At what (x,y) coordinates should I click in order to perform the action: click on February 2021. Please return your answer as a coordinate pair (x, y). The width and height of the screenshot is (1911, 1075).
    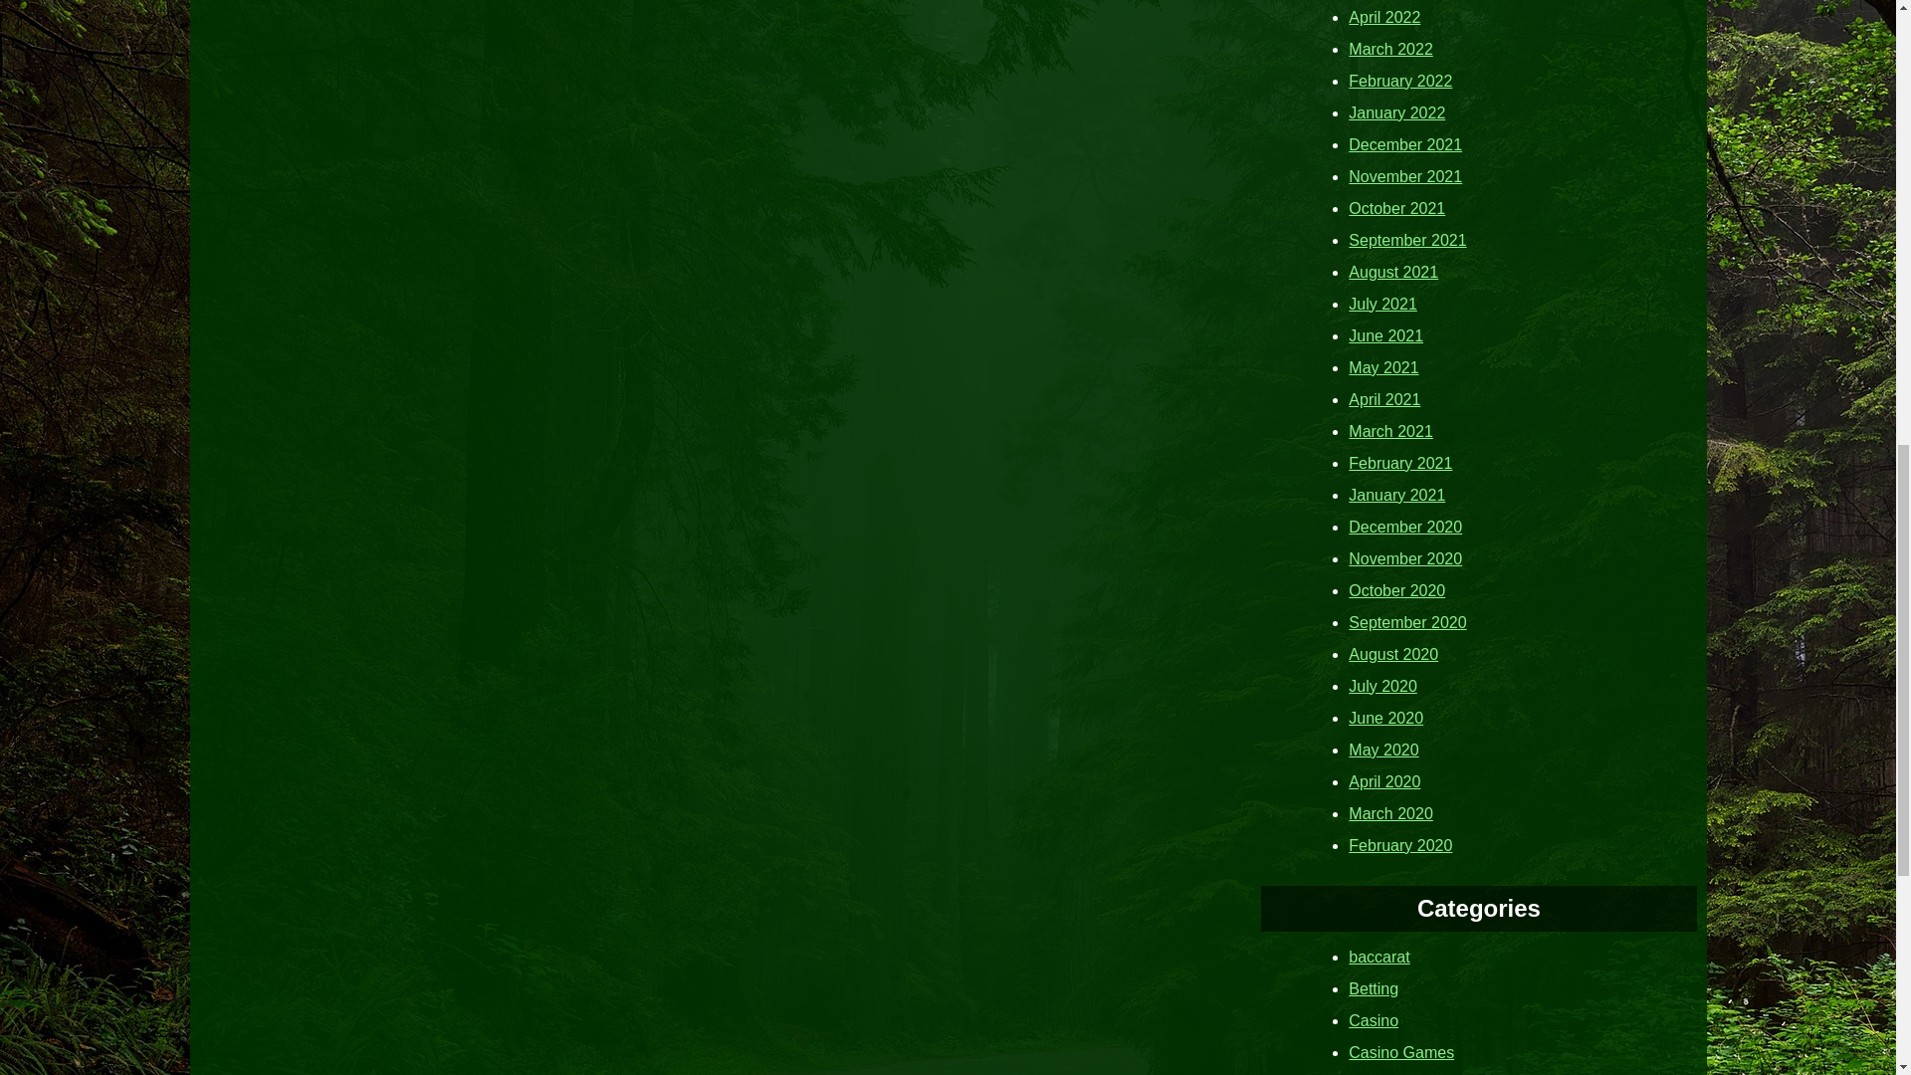
    Looking at the image, I should click on (1400, 462).